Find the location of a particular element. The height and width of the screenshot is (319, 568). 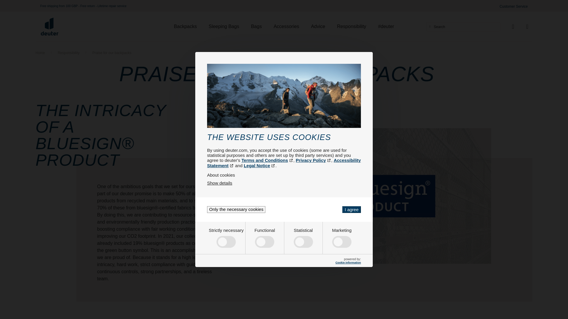

opens in a new tab is located at coordinates (267, 160).